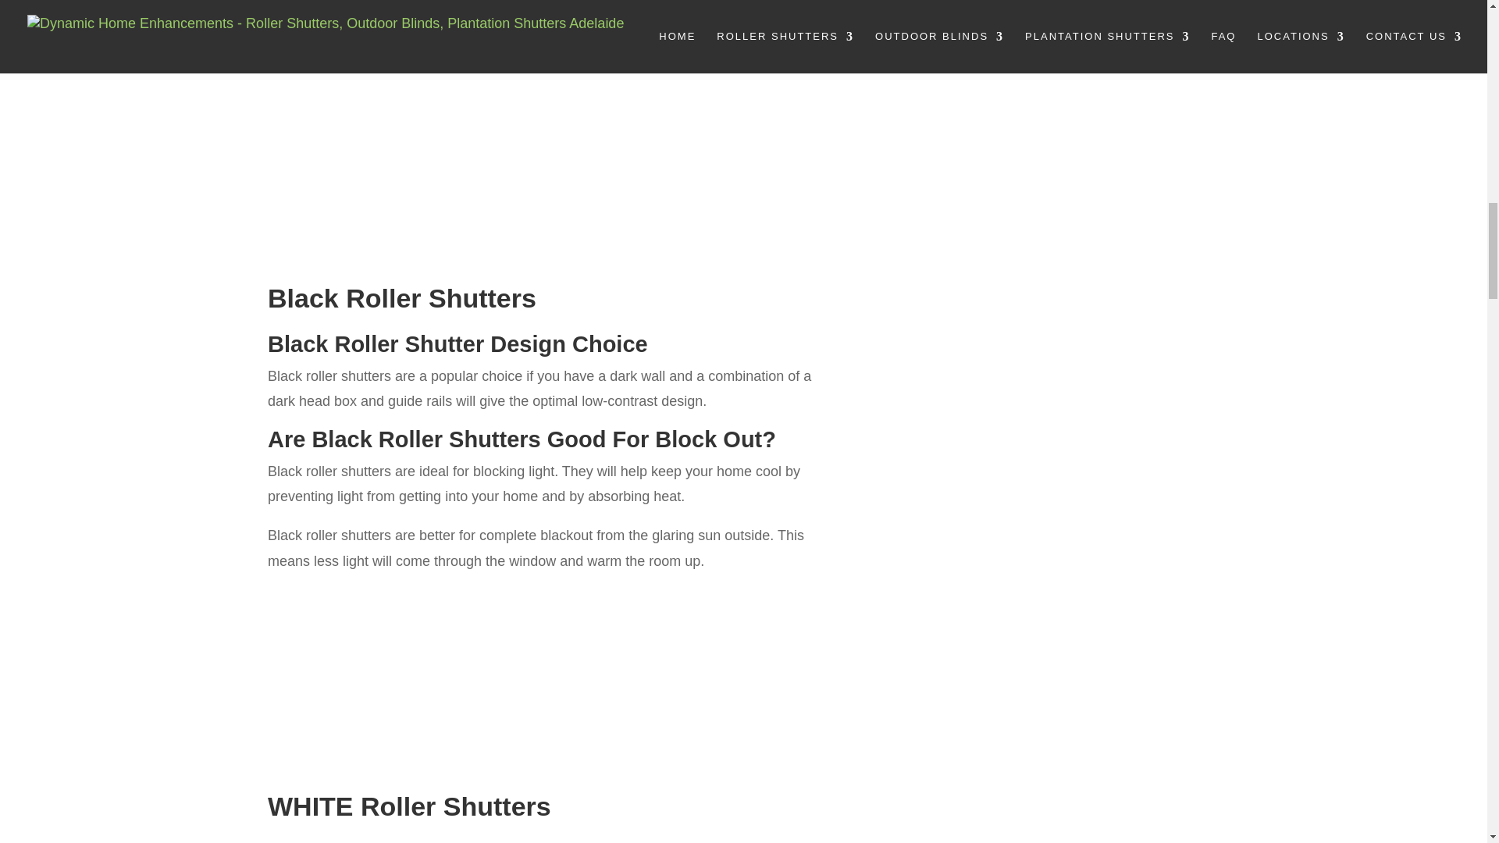 The width and height of the screenshot is (1499, 843). What do you see at coordinates (492, 86) in the screenshot?
I see `Green Roller Shutter Slat Colours` at bounding box center [492, 86].